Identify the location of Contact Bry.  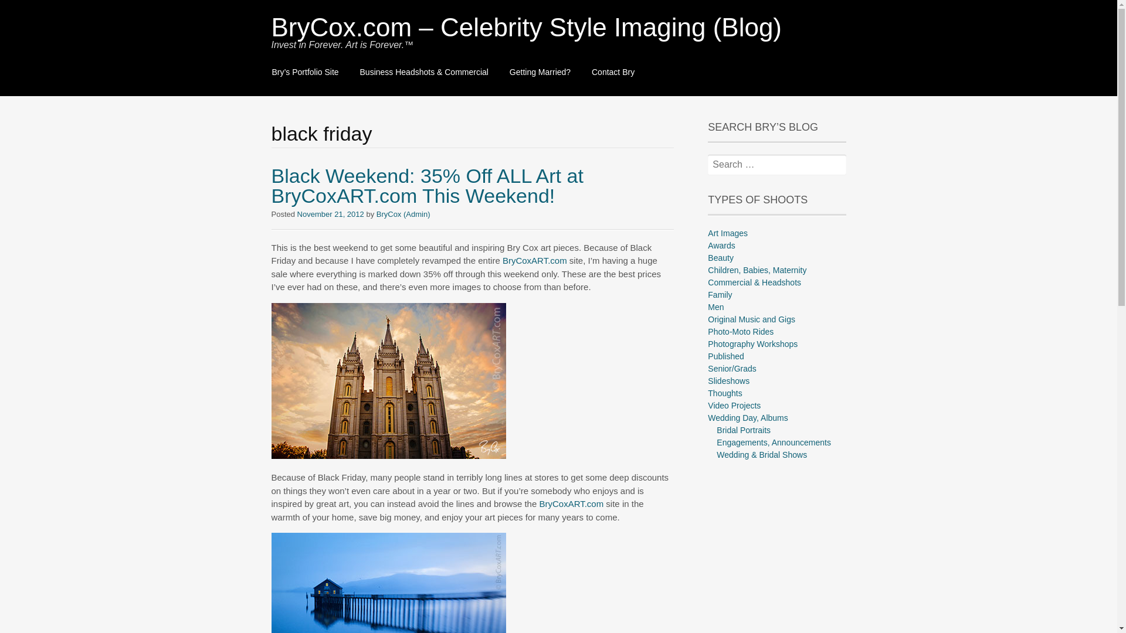
(613, 73).